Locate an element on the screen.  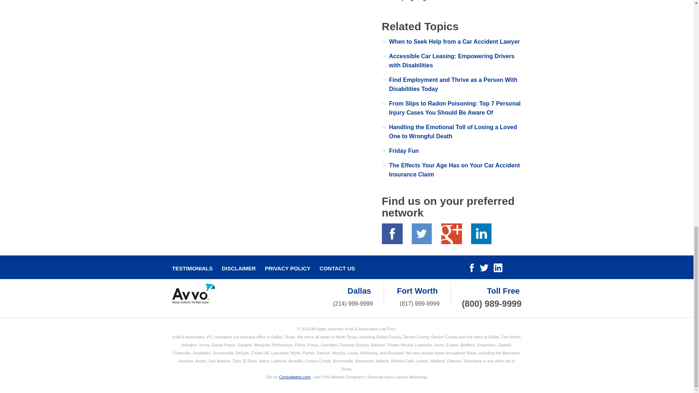
Accessible Car Leasing: Empowering Drivers with Disabilities is located at coordinates (451, 60).